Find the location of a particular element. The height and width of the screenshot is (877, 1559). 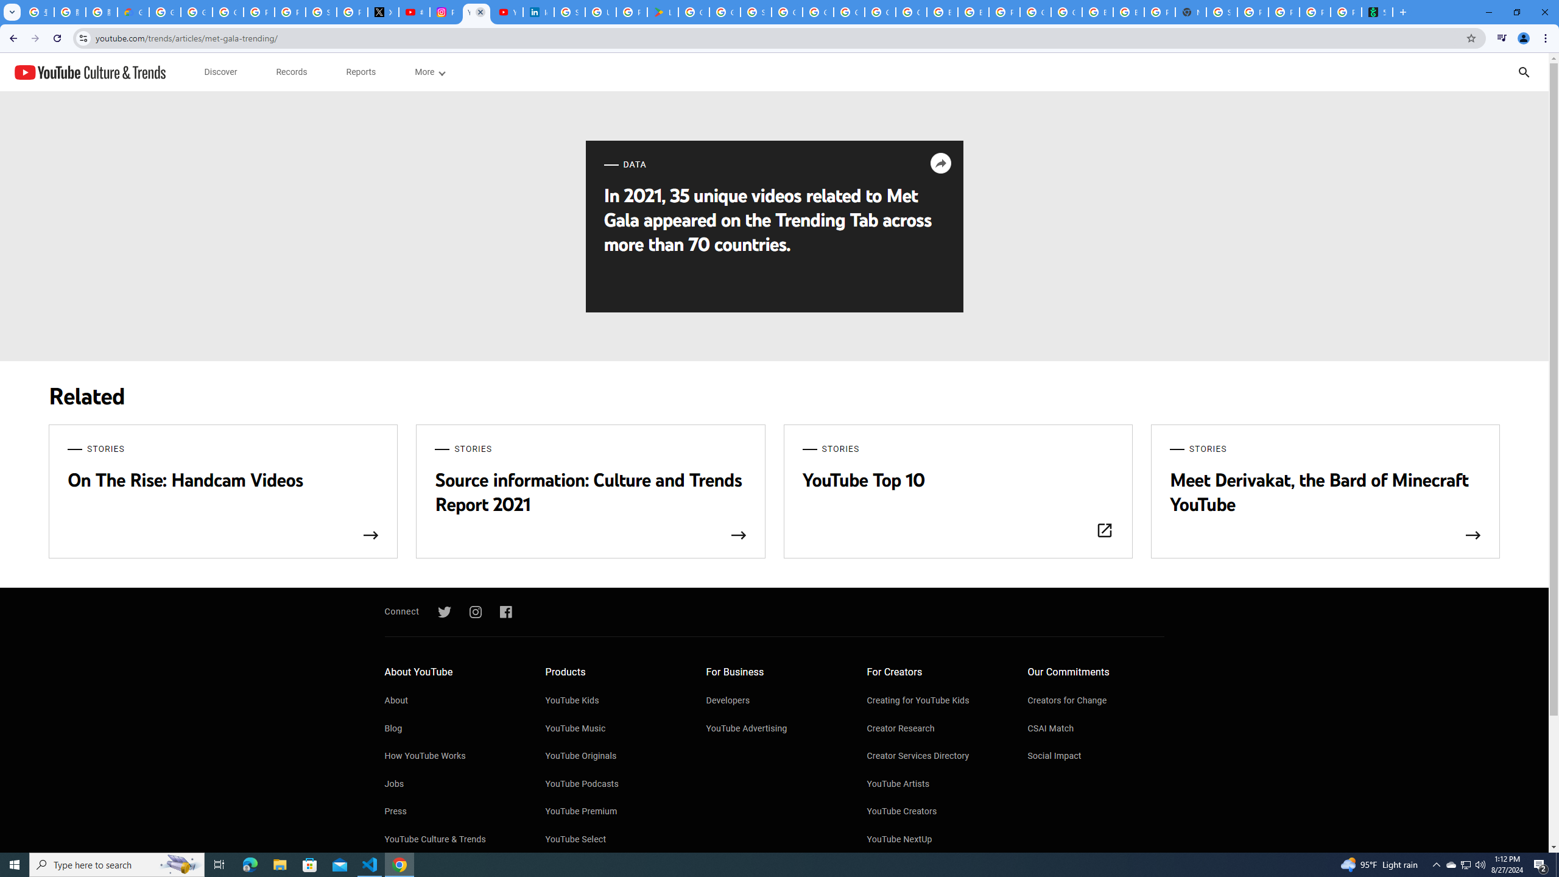

subnav-Discover menupopup is located at coordinates (220, 72).